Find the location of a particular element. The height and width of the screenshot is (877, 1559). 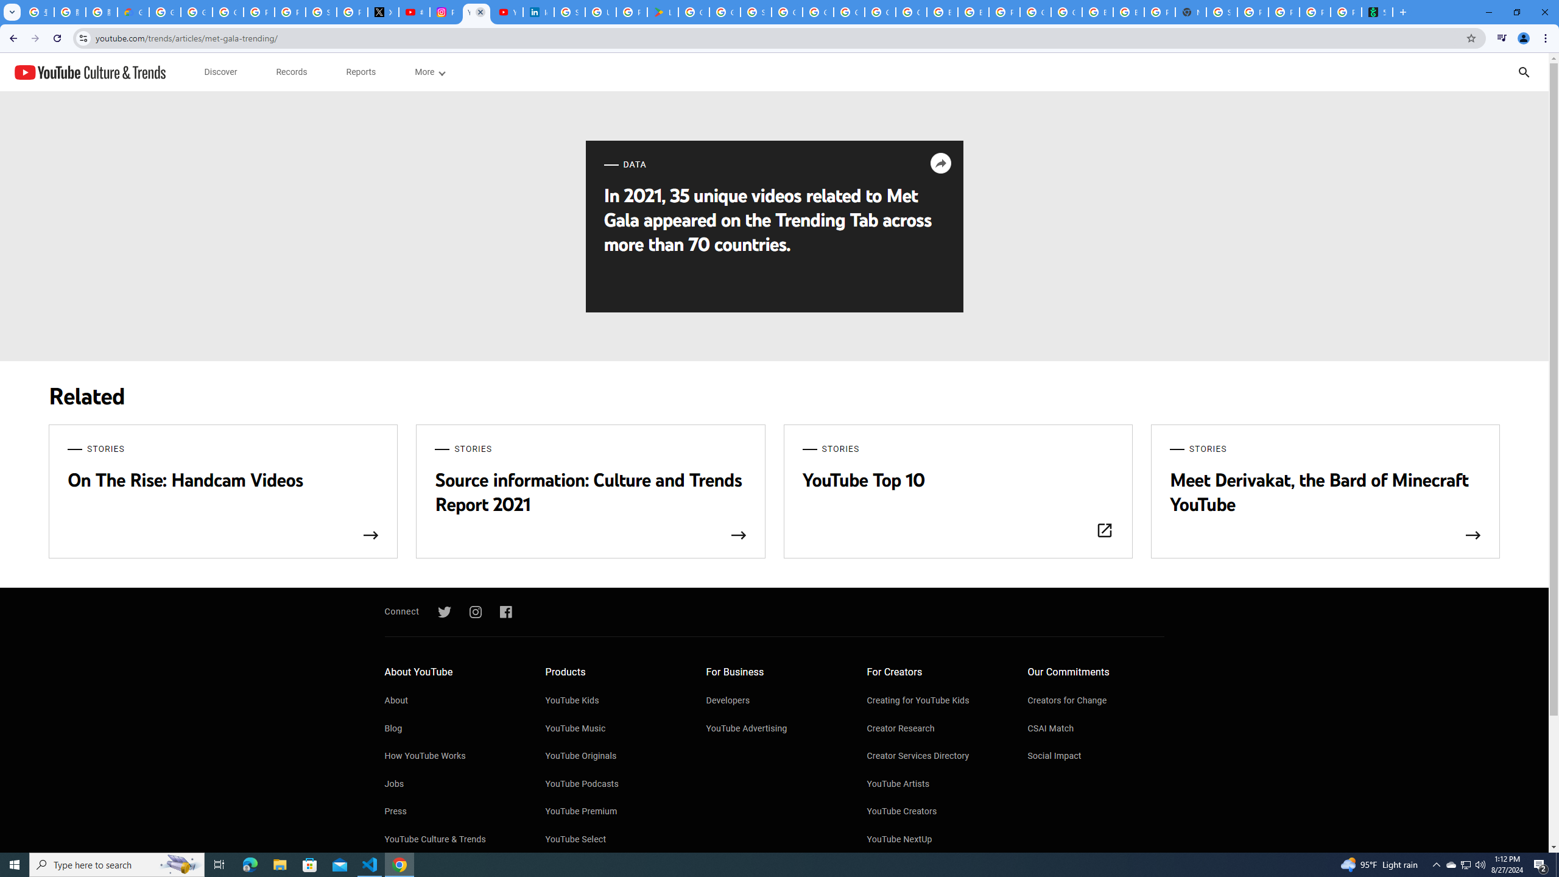

subnav-Discover menupopup is located at coordinates (220, 72).